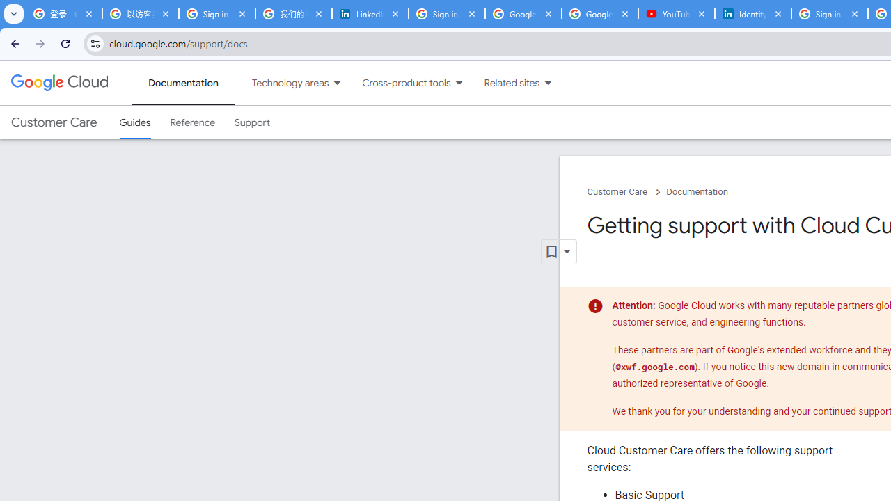  What do you see at coordinates (697, 192) in the screenshot?
I see `Documentation` at bounding box center [697, 192].